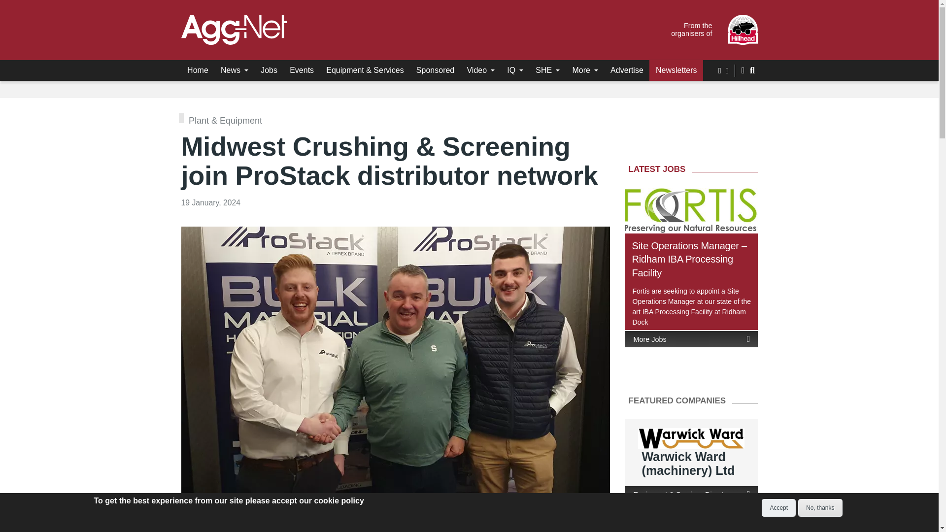  Describe the element at coordinates (198, 70) in the screenshot. I see `Home` at that location.